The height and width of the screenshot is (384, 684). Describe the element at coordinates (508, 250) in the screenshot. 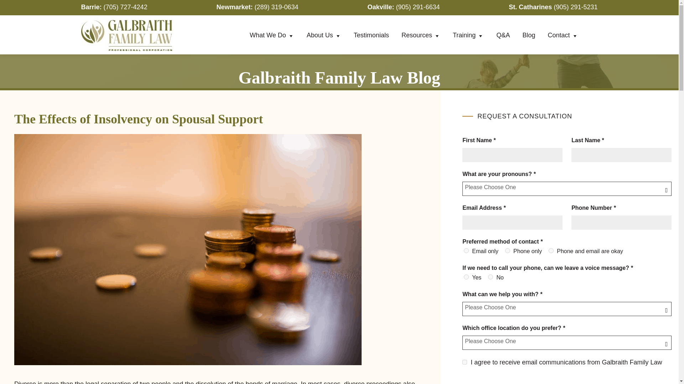

I see `Phone only` at that location.